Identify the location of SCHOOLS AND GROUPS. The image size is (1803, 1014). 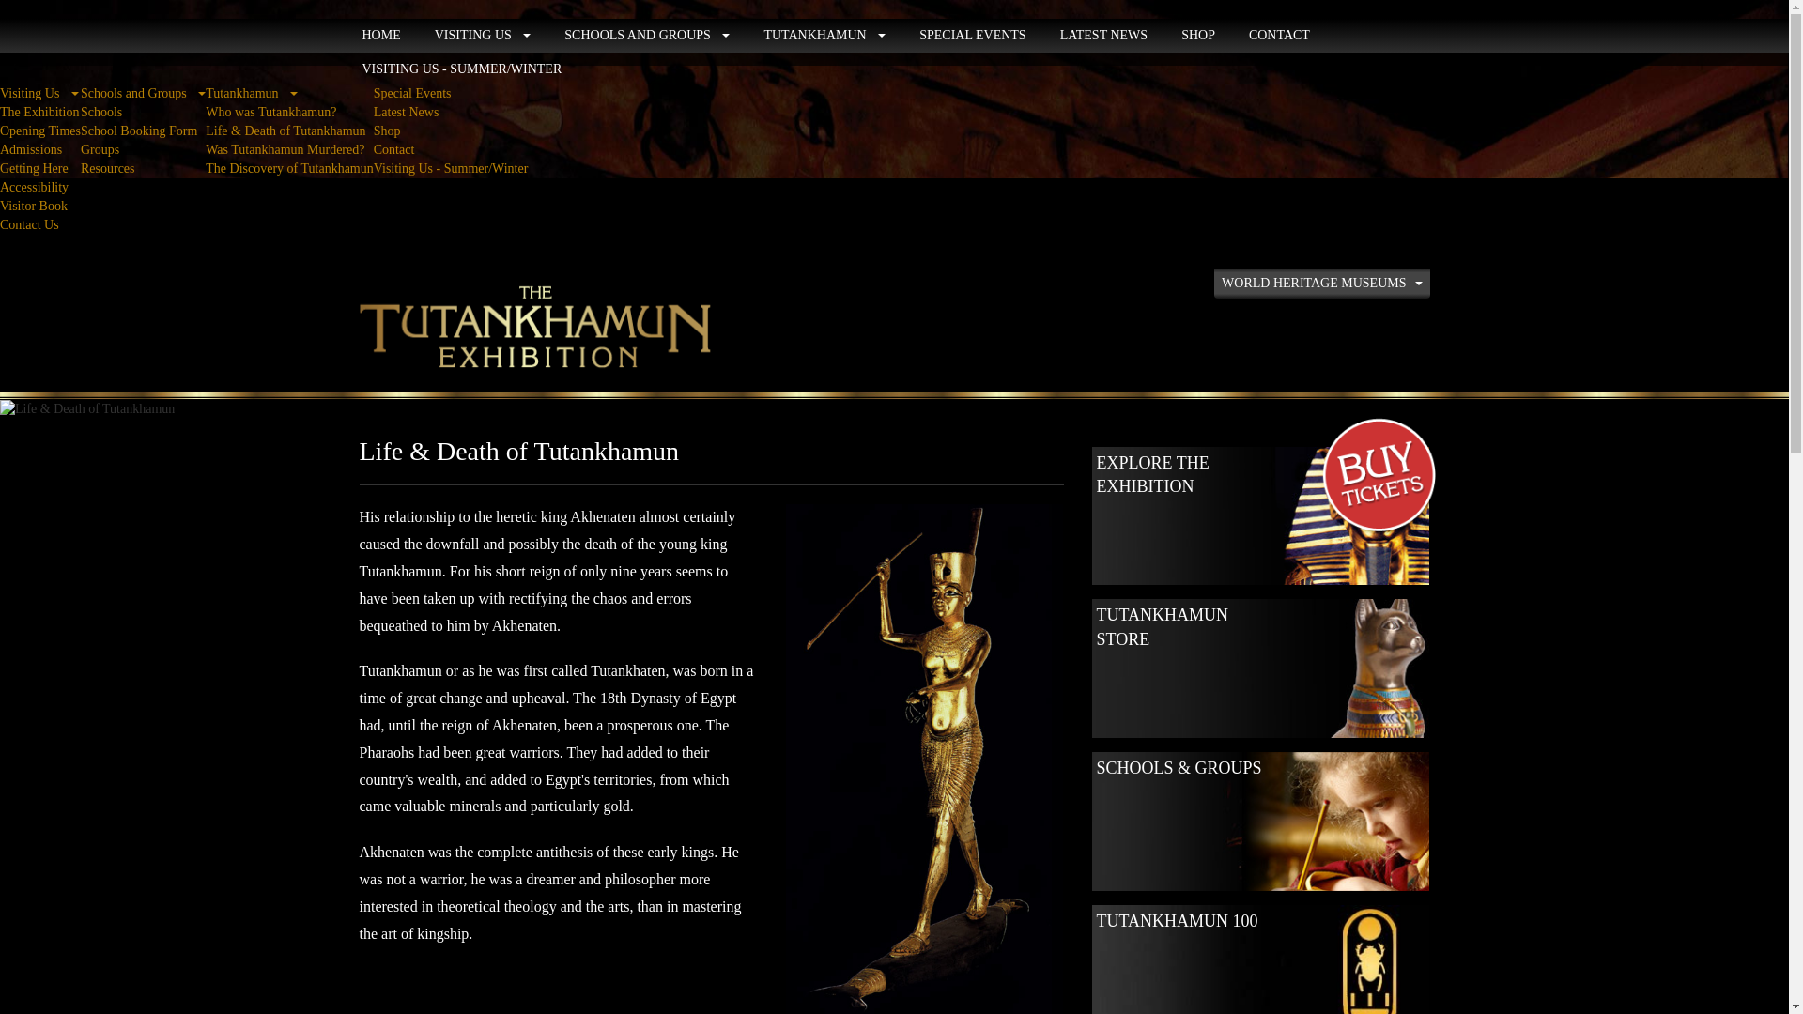
(646, 36).